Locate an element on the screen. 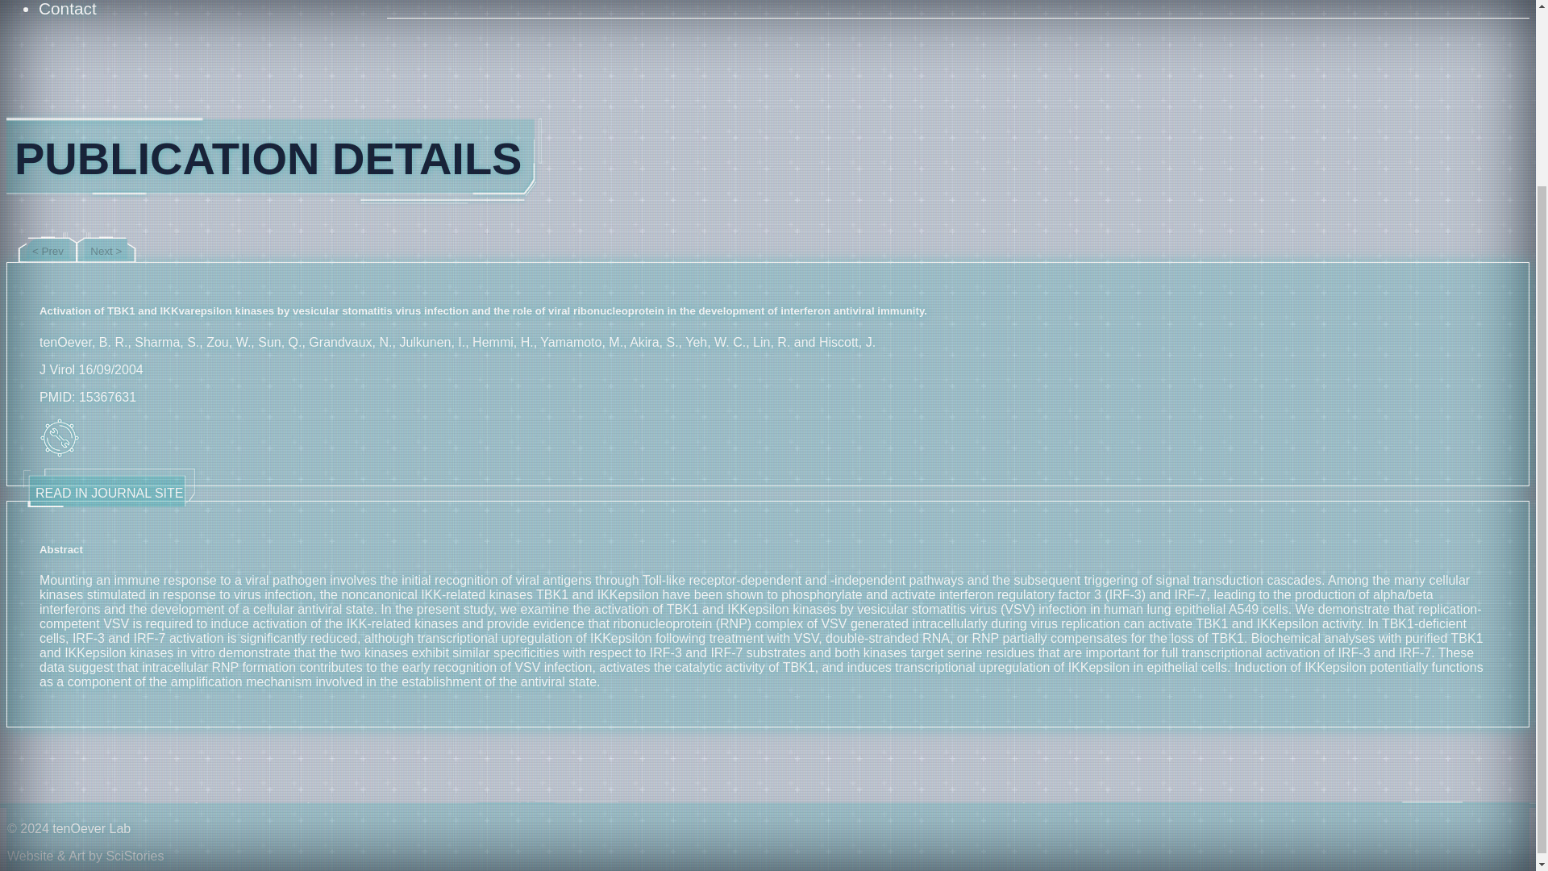  Contact is located at coordinates (68, 8).